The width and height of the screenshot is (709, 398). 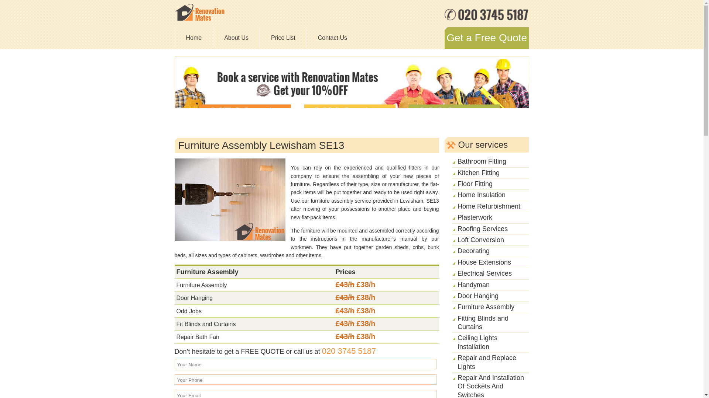 What do you see at coordinates (332, 38) in the screenshot?
I see `Contact Us` at bounding box center [332, 38].